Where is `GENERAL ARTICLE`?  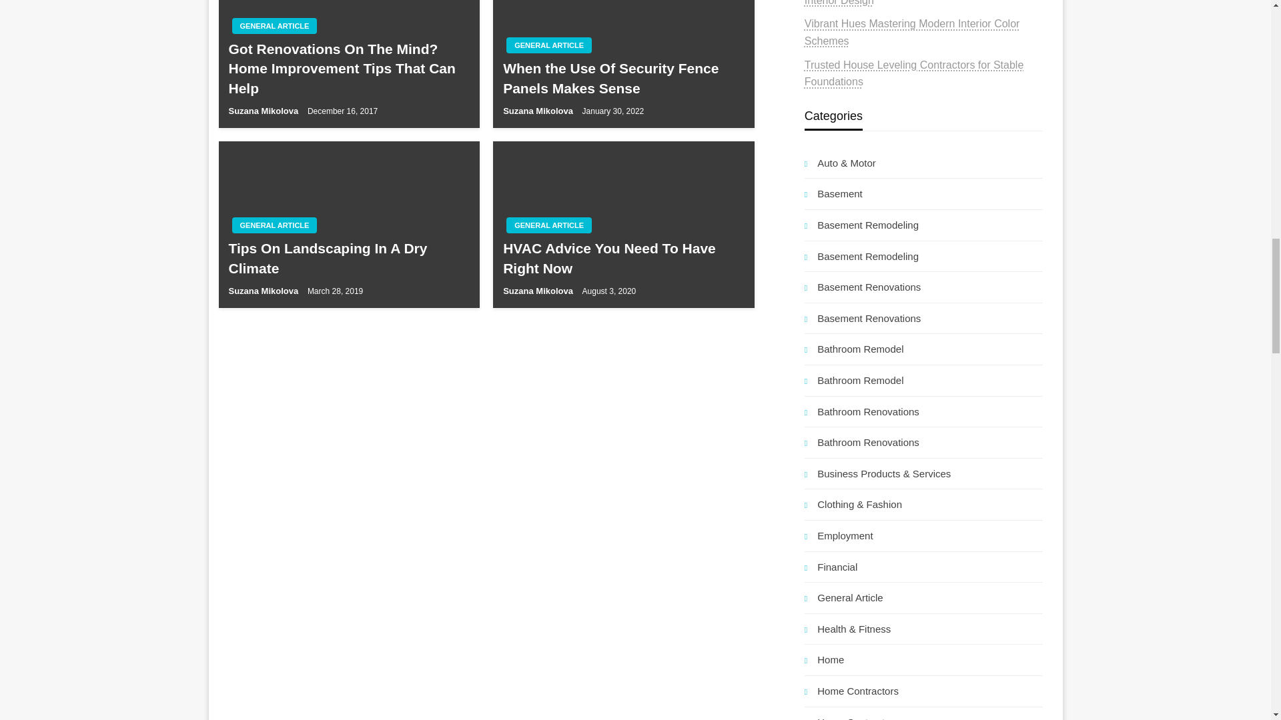
GENERAL ARTICLE is located at coordinates (548, 225).